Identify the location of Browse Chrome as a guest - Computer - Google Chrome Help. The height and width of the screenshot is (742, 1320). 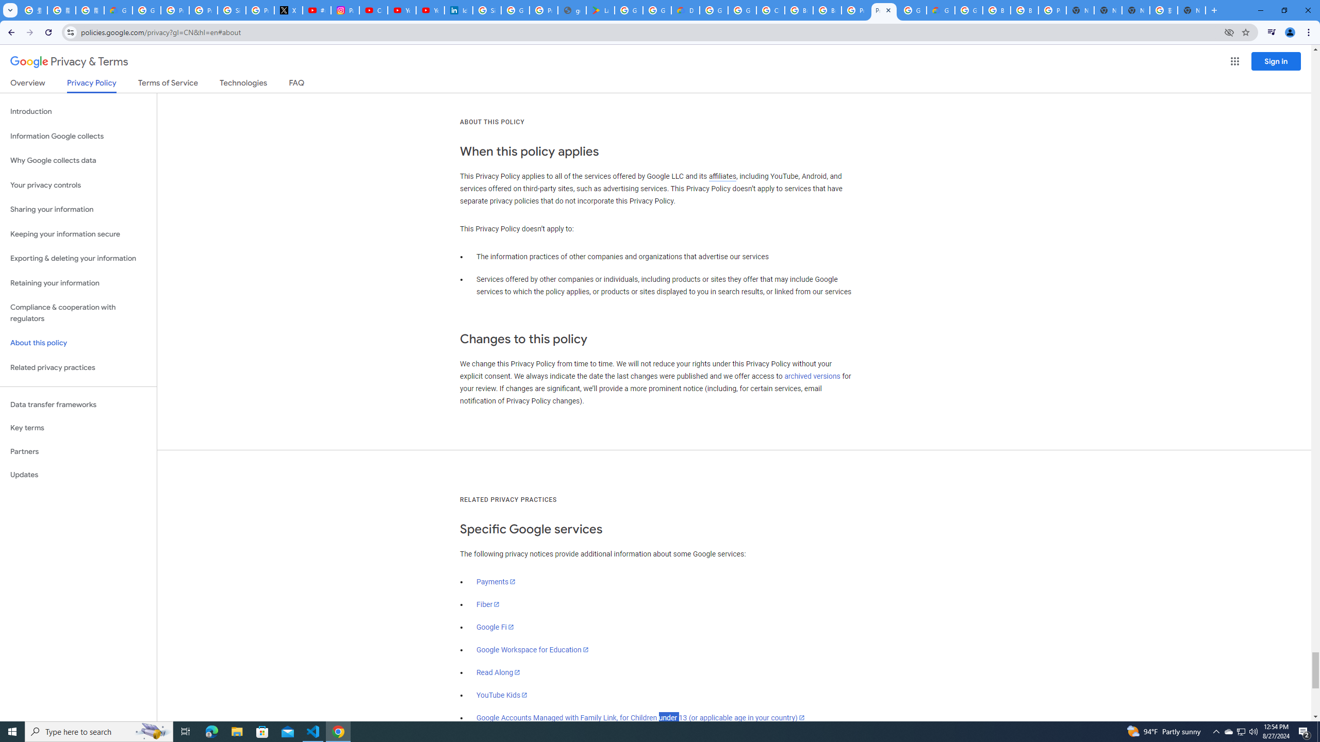
(827, 10).